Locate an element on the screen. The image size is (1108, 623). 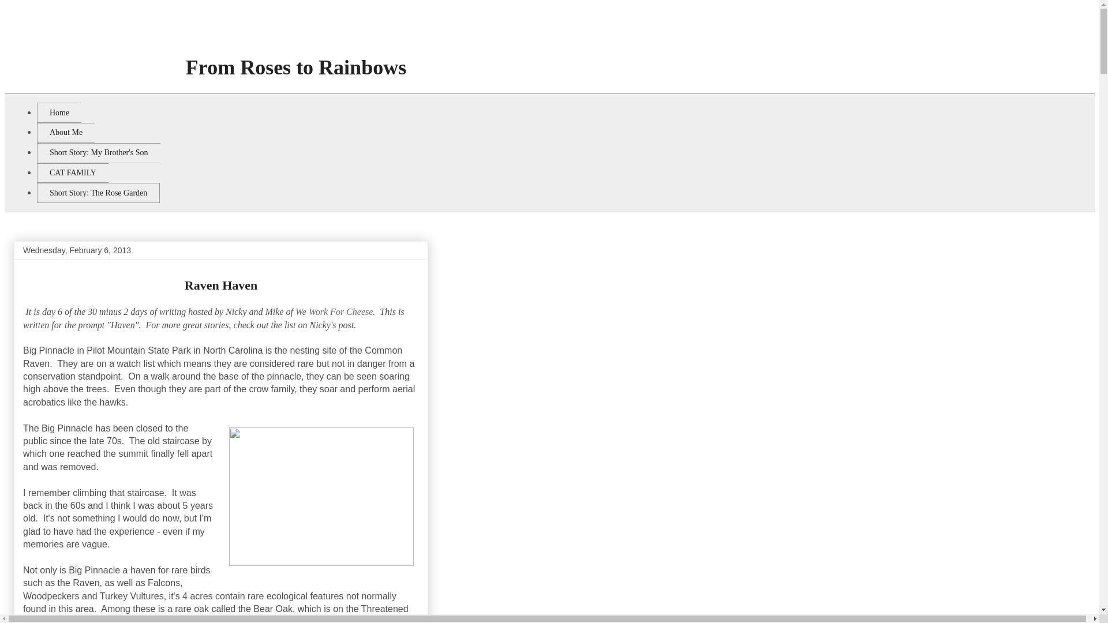
Short Story: The Rose Garden is located at coordinates (98, 193).